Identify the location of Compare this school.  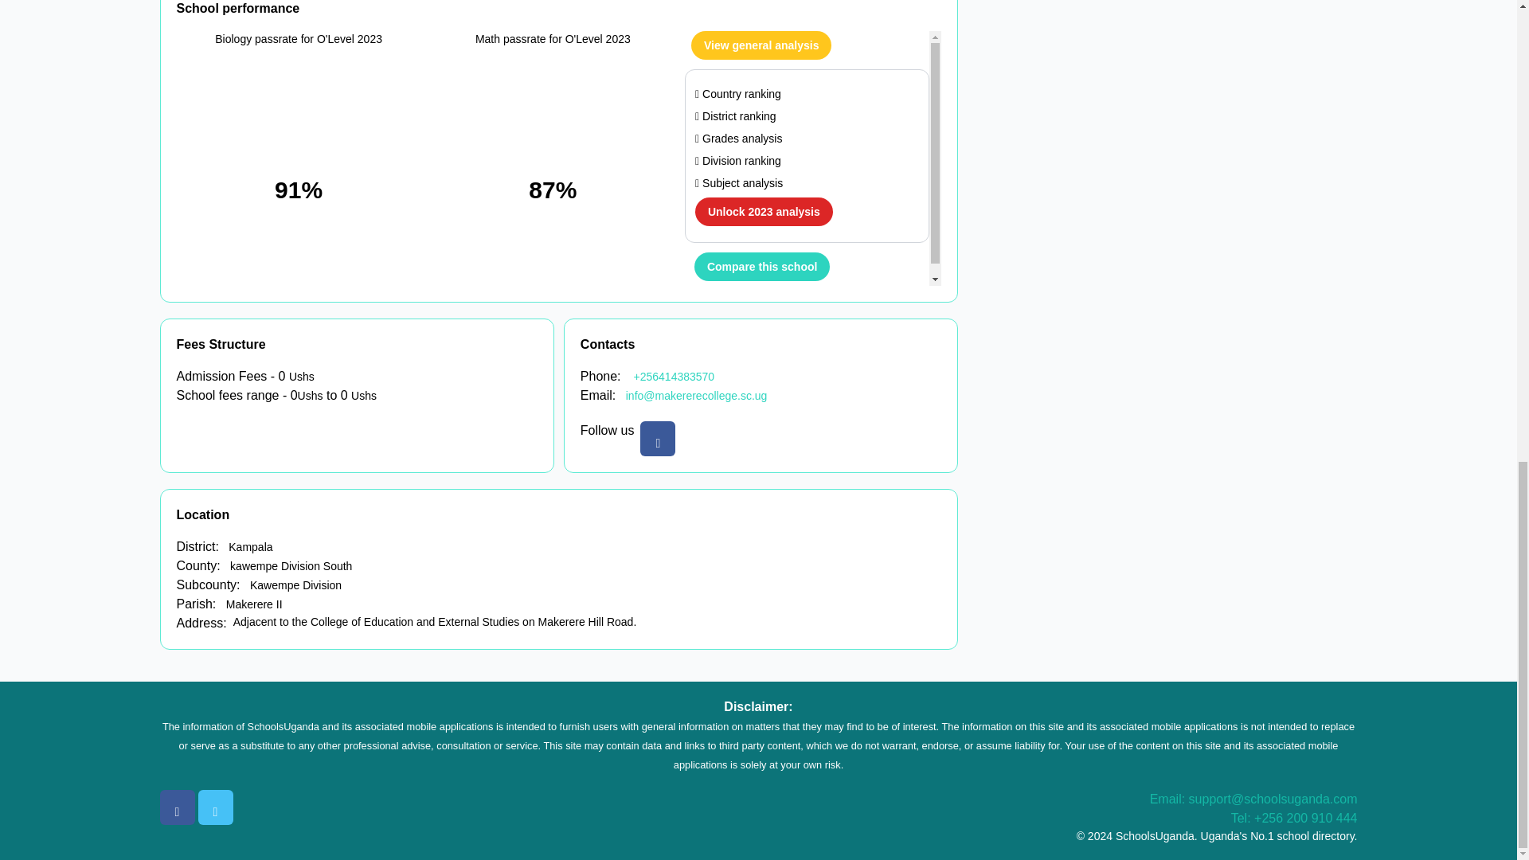
(761, 266).